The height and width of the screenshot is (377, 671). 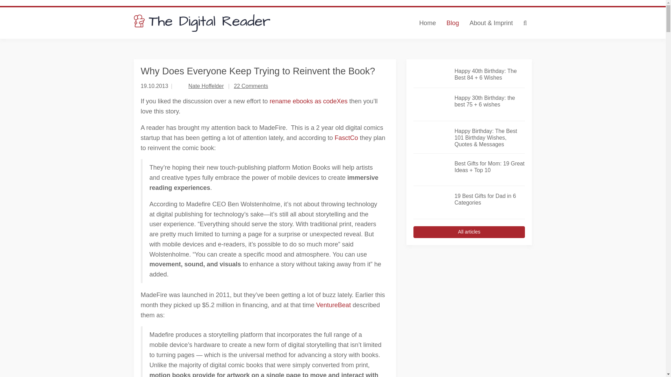 I want to click on VentureBeat, so click(x=333, y=305).